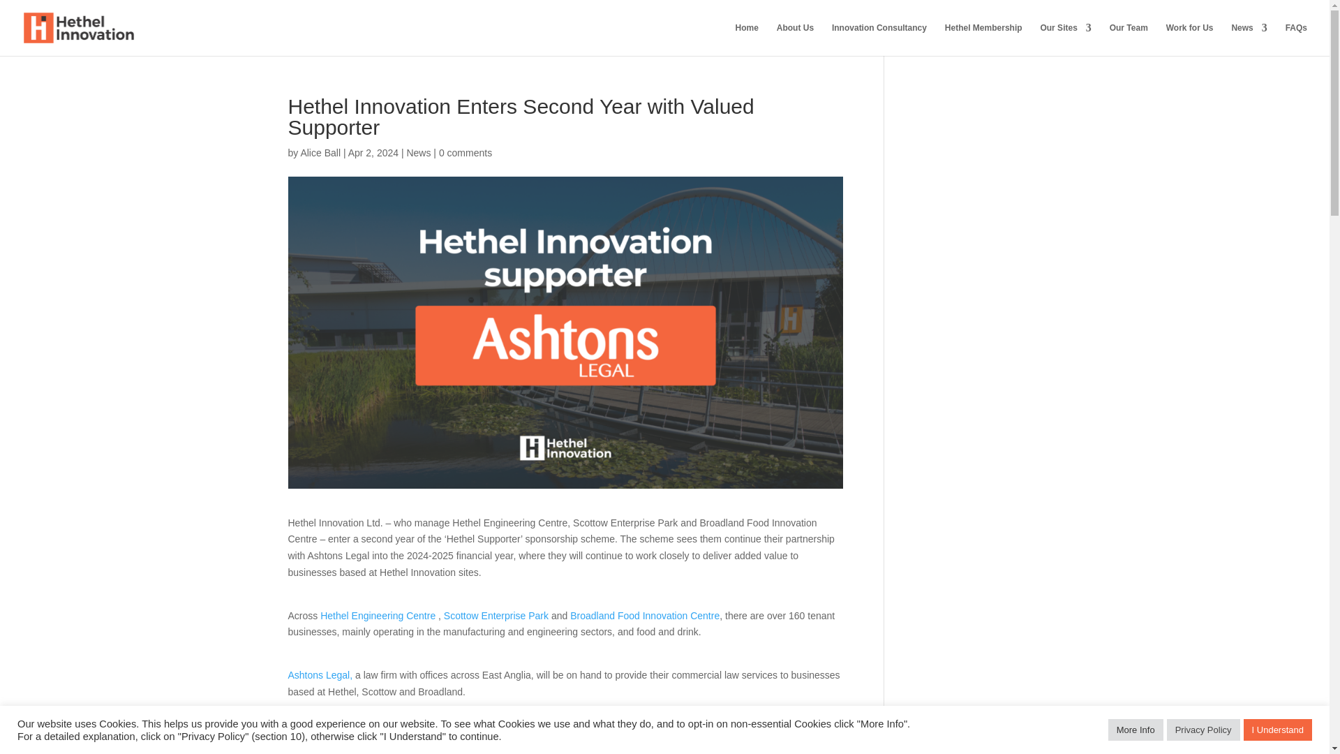  I want to click on Ashtons Legal,, so click(320, 675).